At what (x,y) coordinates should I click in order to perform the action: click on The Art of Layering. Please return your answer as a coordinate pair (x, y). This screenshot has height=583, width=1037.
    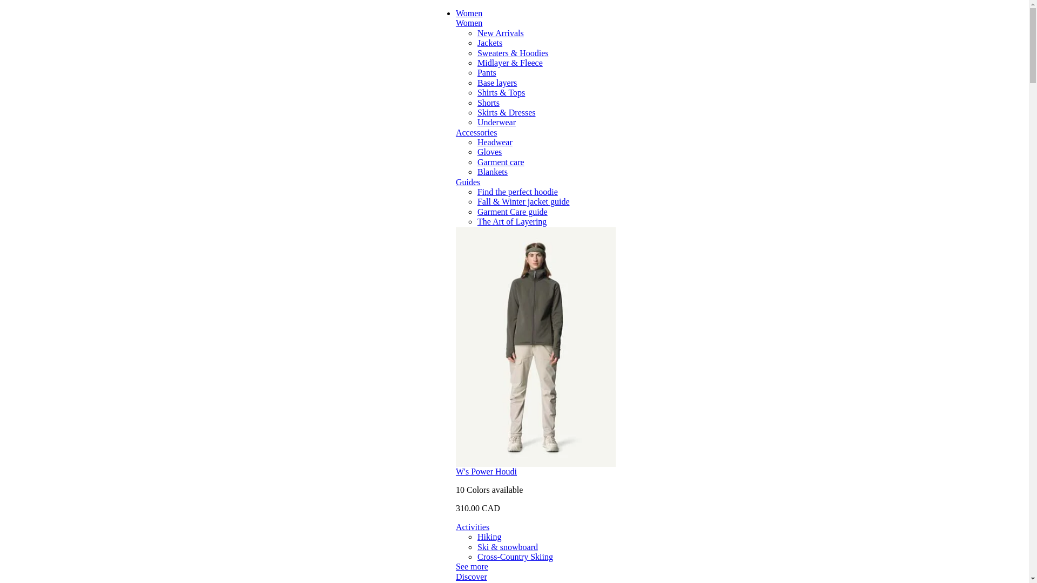
    Looking at the image, I should click on (511, 221).